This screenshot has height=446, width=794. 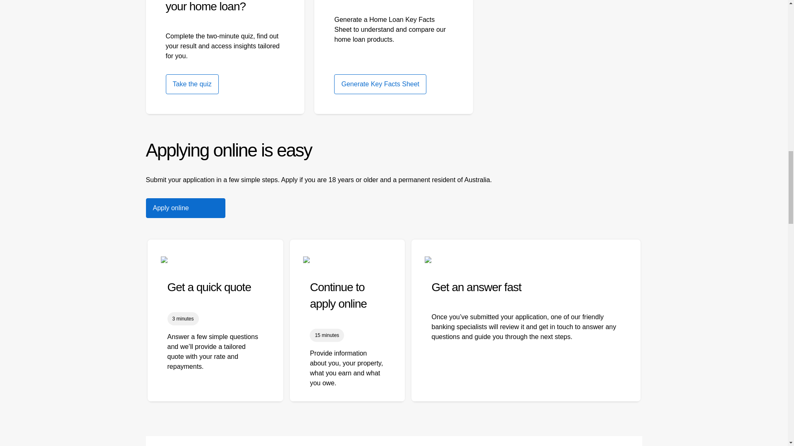 What do you see at coordinates (192, 84) in the screenshot?
I see `Take the quiz` at bounding box center [192, 84].